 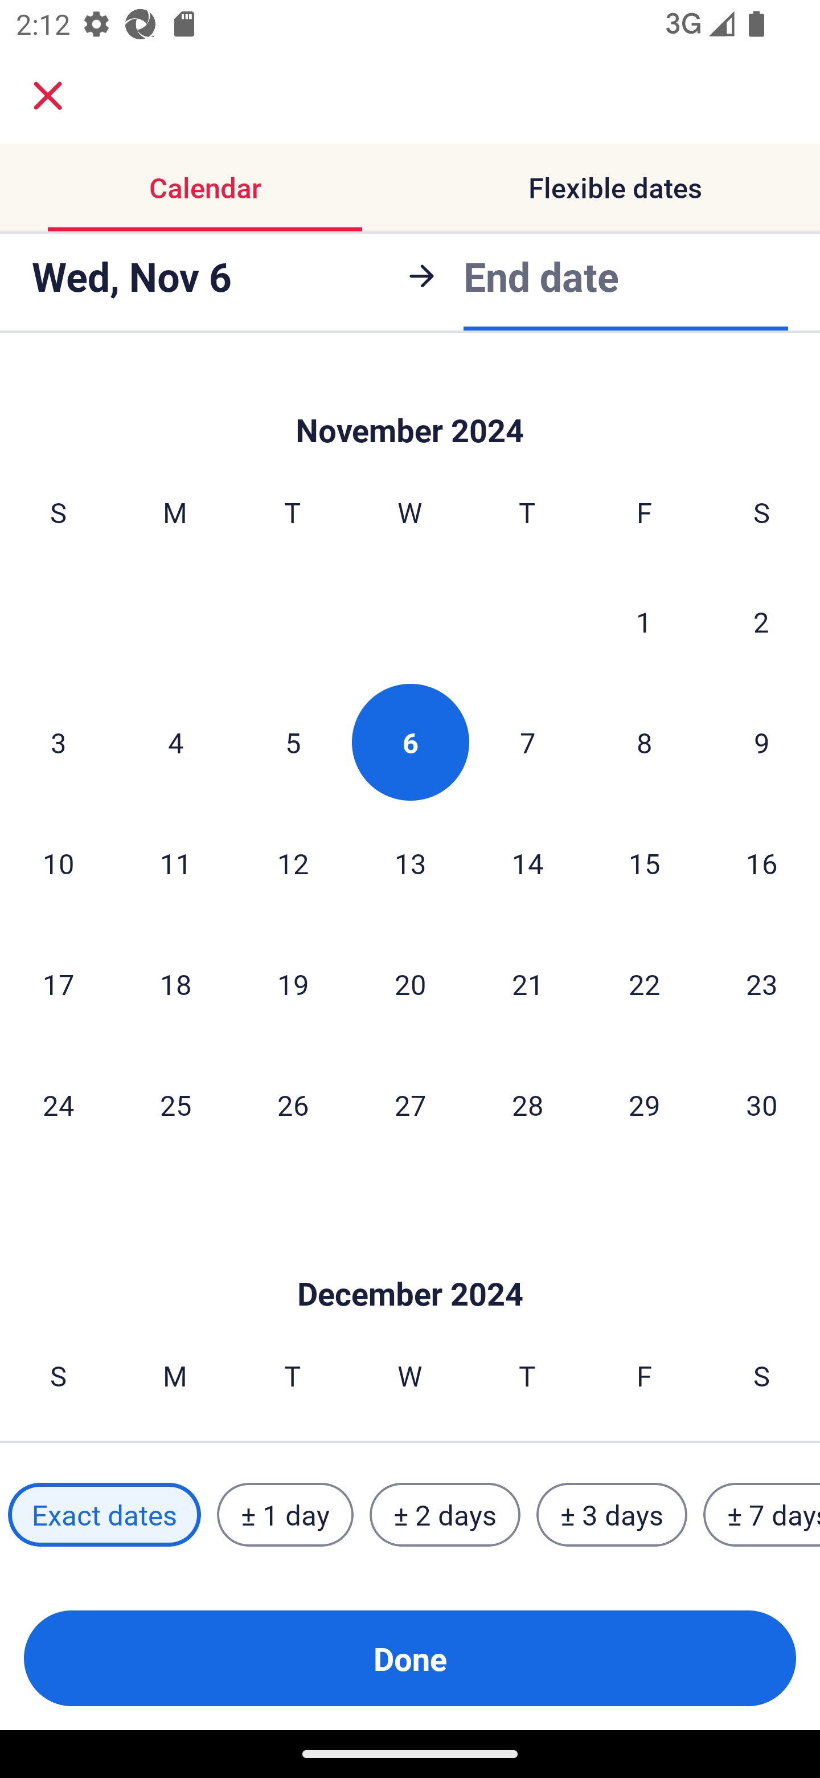 What do you see at coordinates (410, 405) in the screenshot?
I see `Skip to Done` at bounding box center [410, 405].